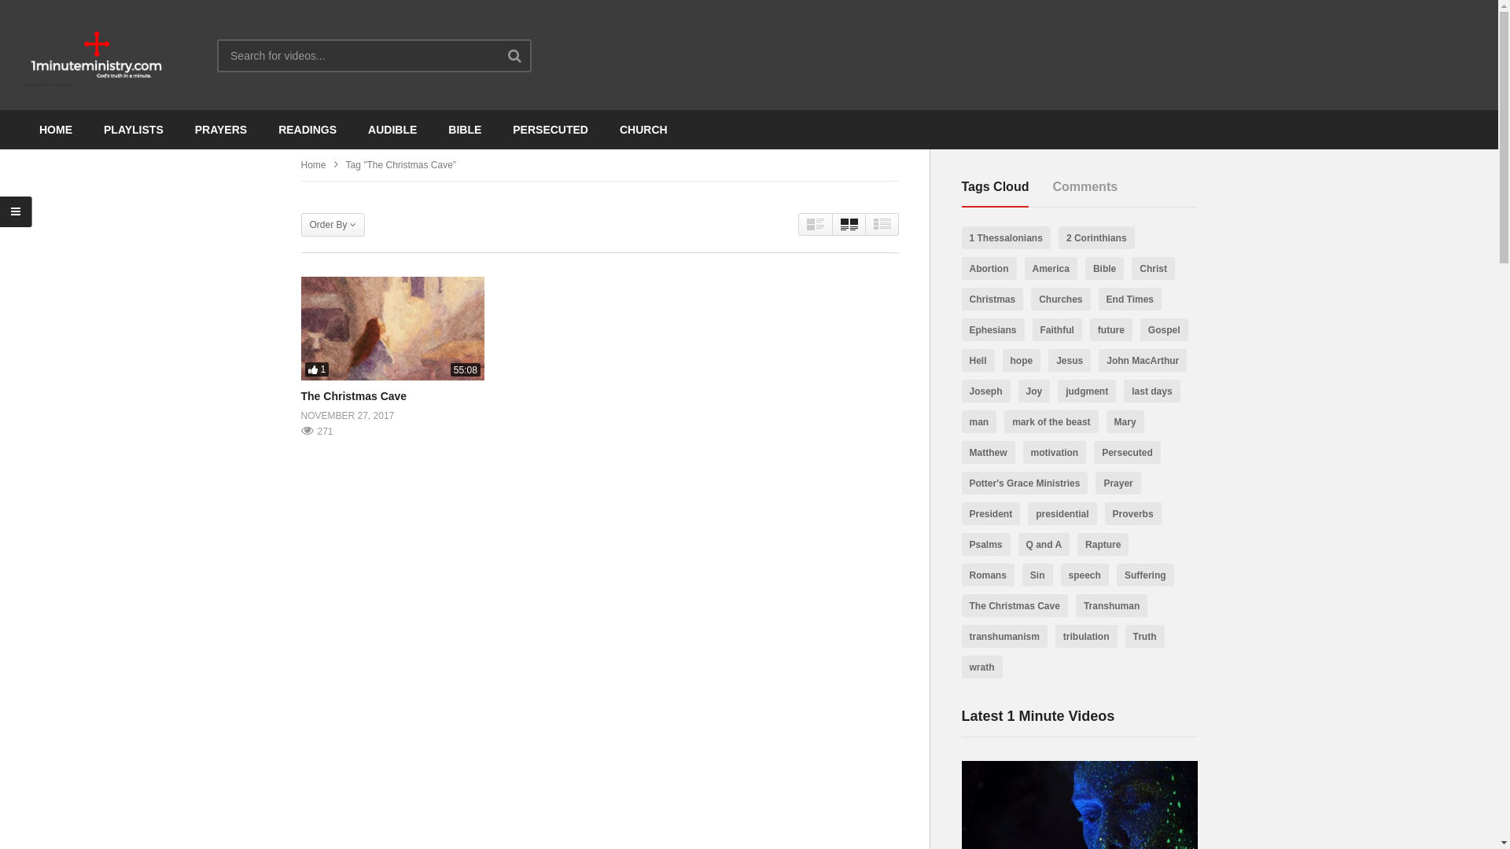 The width and height of the screenshot is (1510, 849). Describe the element at coordinates (1035, 391) in the screenshot. I see `Joy` at that location.